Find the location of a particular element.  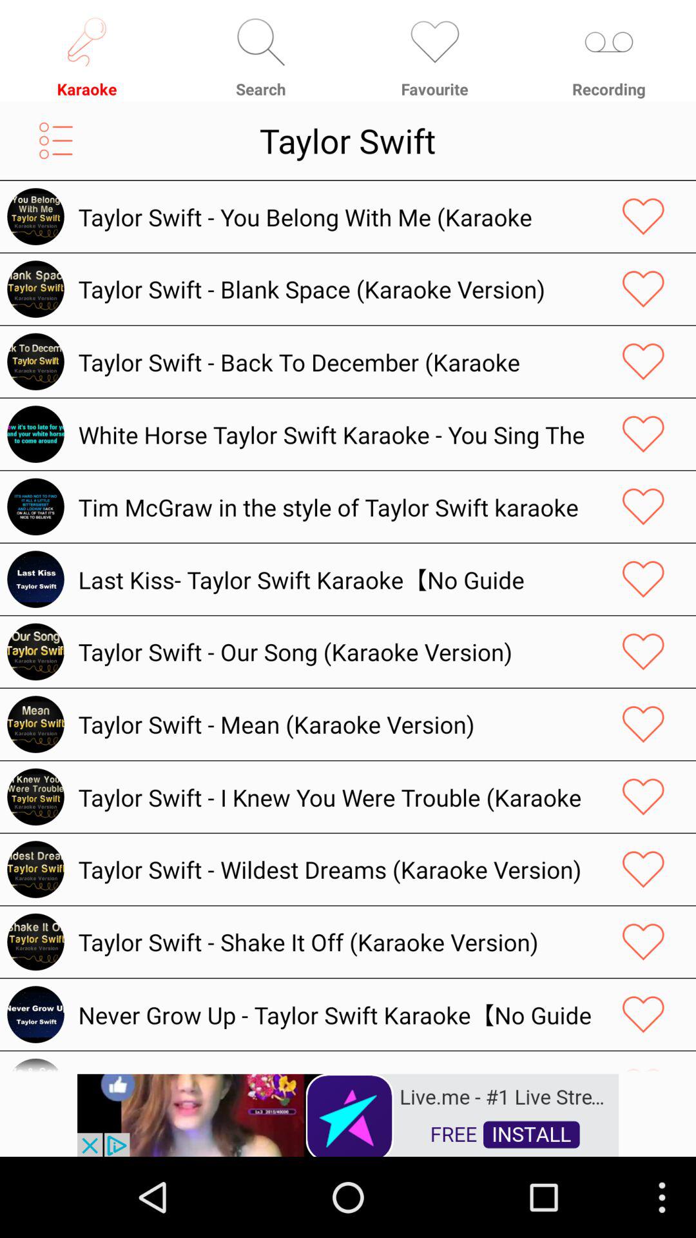

favorite option is located at coordinates (643, 869).